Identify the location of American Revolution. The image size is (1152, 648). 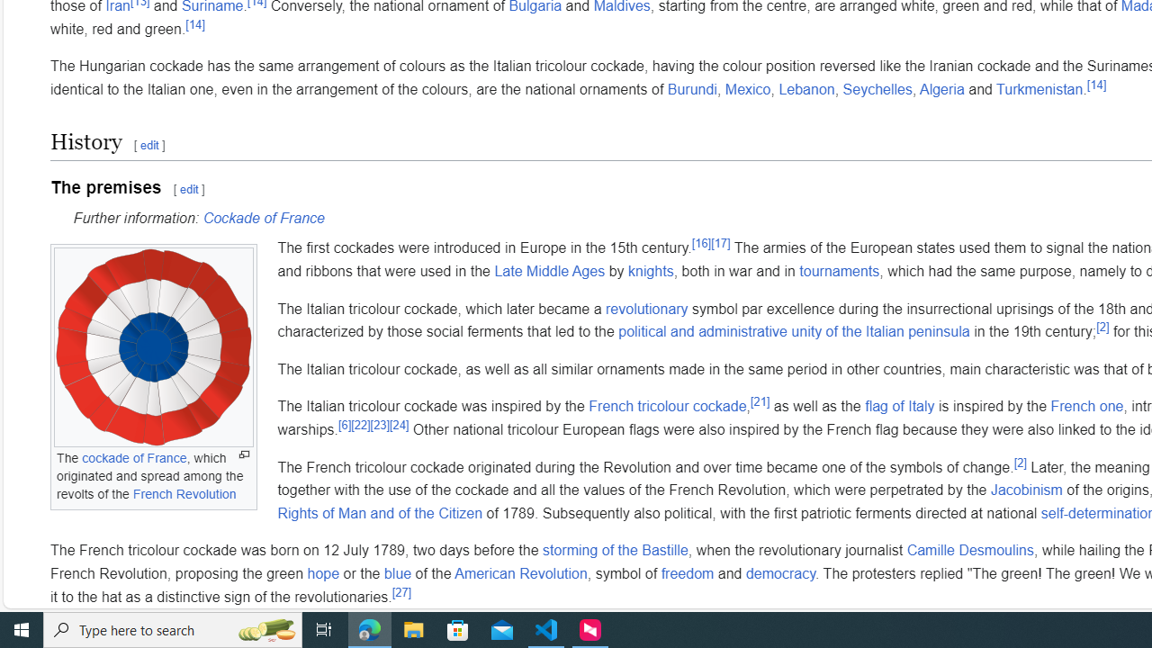
(520, 572).